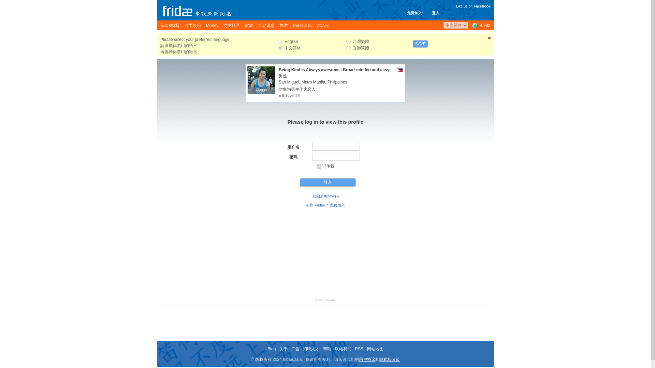 The width and height of the screenshot is (655, 368). Describe the element at coordinates (481, 25) in the screenshot. I see `tc` at that location.